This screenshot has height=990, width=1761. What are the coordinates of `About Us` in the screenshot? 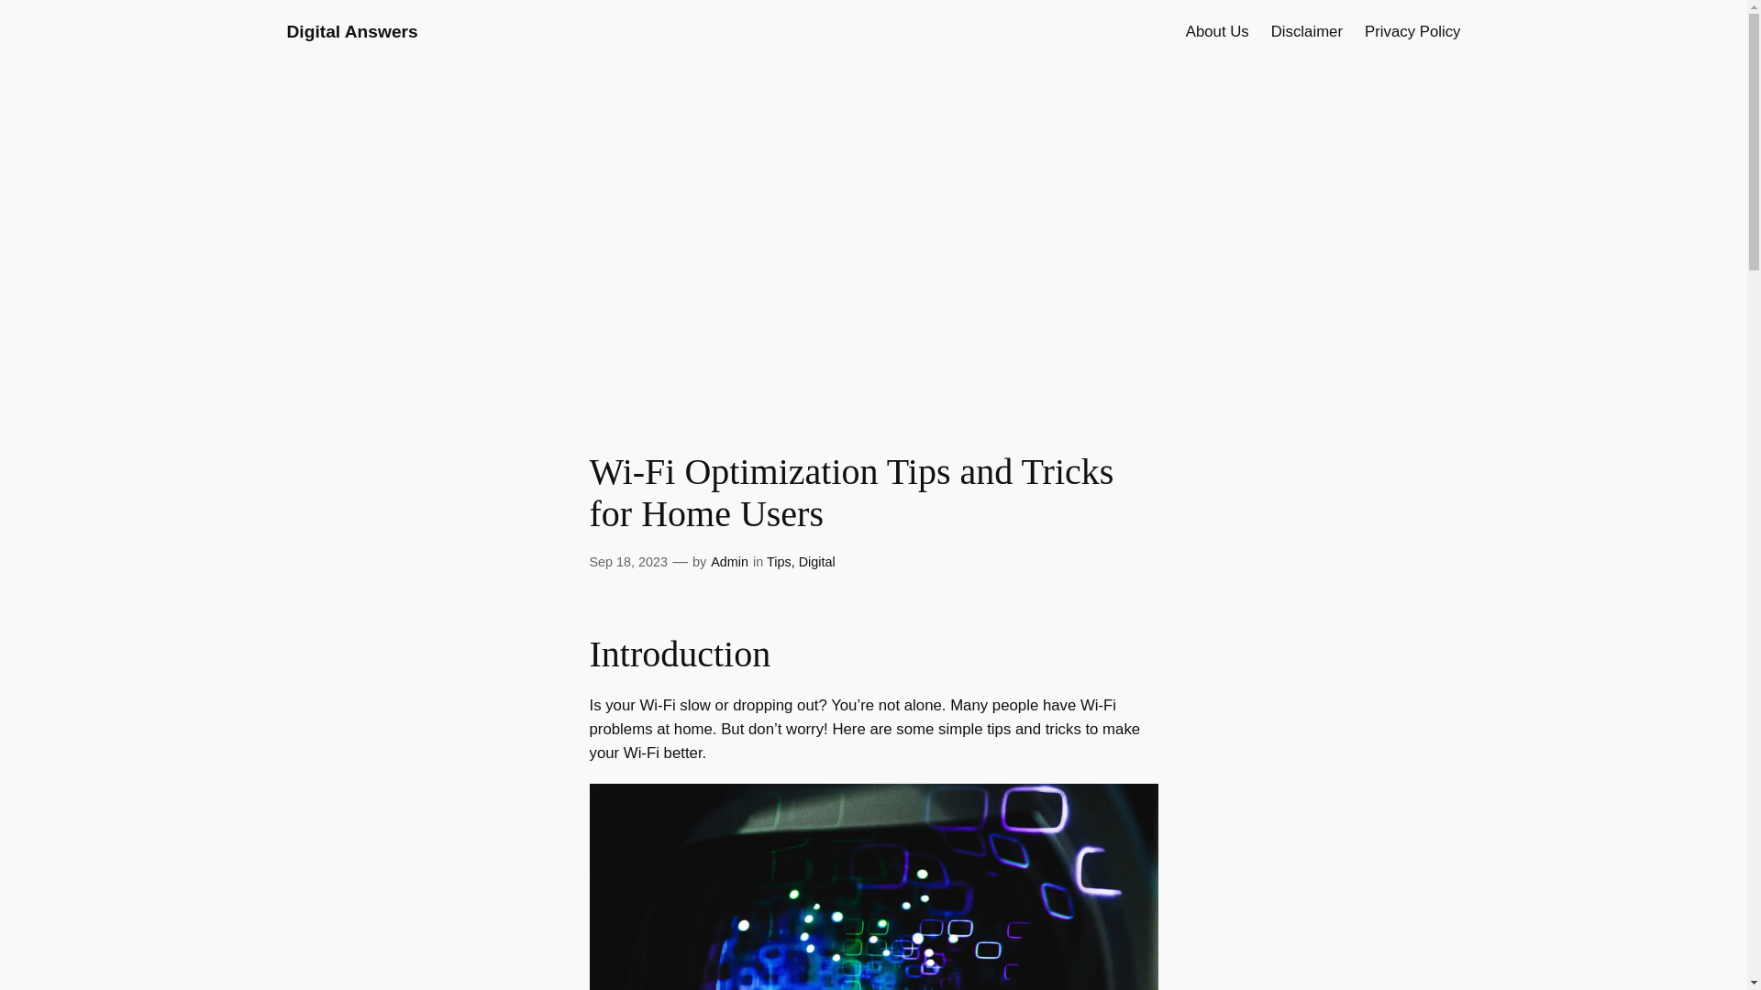 It's located at (1216, 31).